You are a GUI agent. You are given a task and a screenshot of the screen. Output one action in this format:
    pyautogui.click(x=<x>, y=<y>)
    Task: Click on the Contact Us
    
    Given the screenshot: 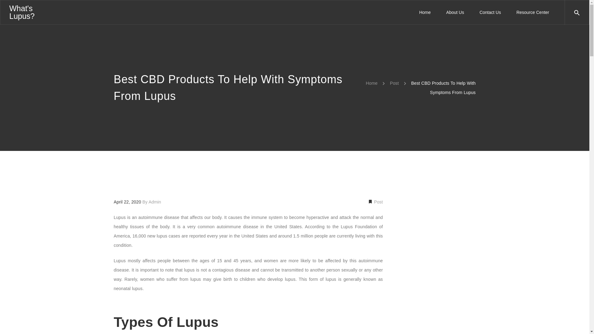 What is the action you would take?
    pyautogui.click(x=490, y=12)
    